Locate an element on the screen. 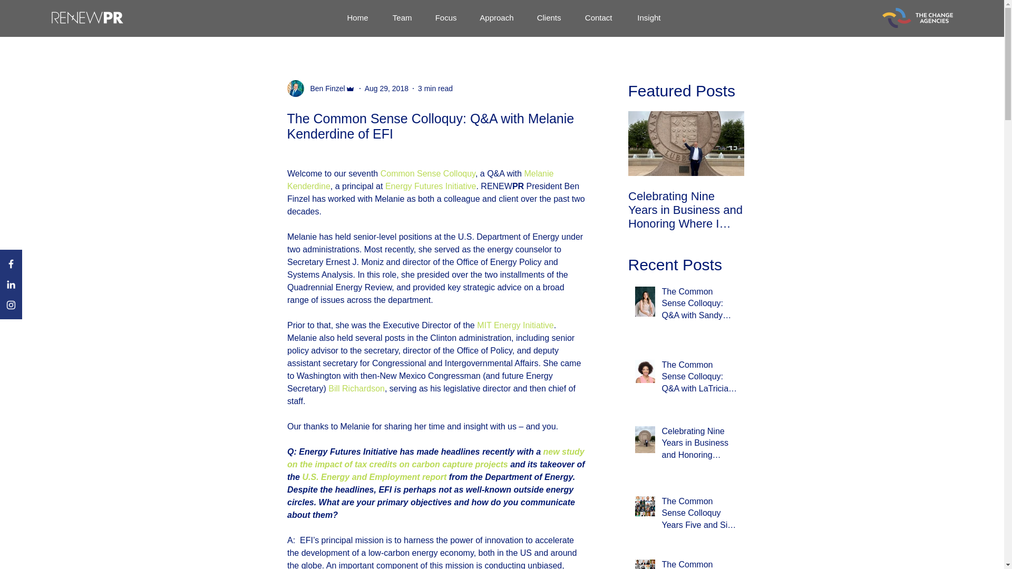  Team is located at coordinates (400, 18).